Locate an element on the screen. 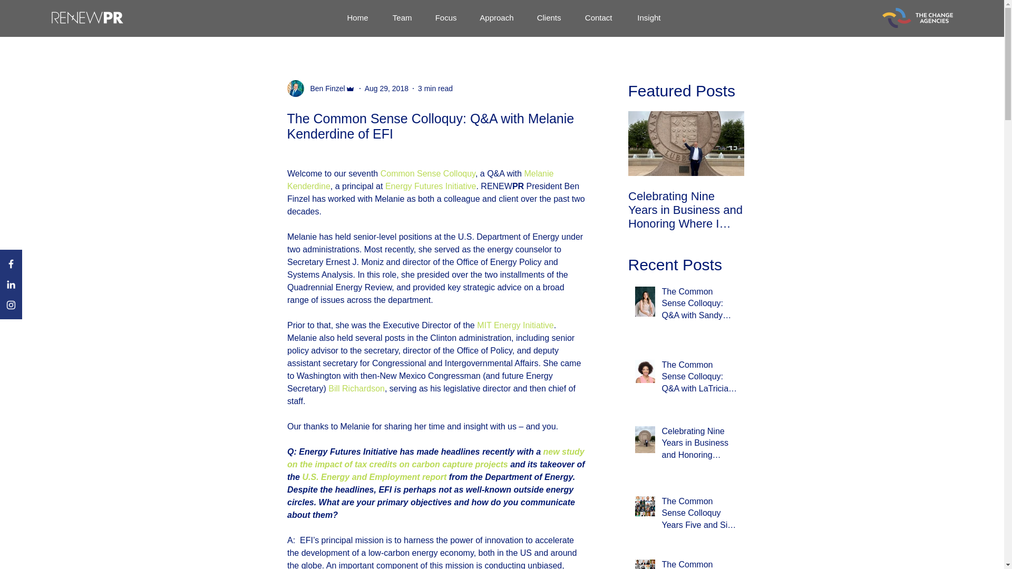  Team is located at coordinates (400, 18).